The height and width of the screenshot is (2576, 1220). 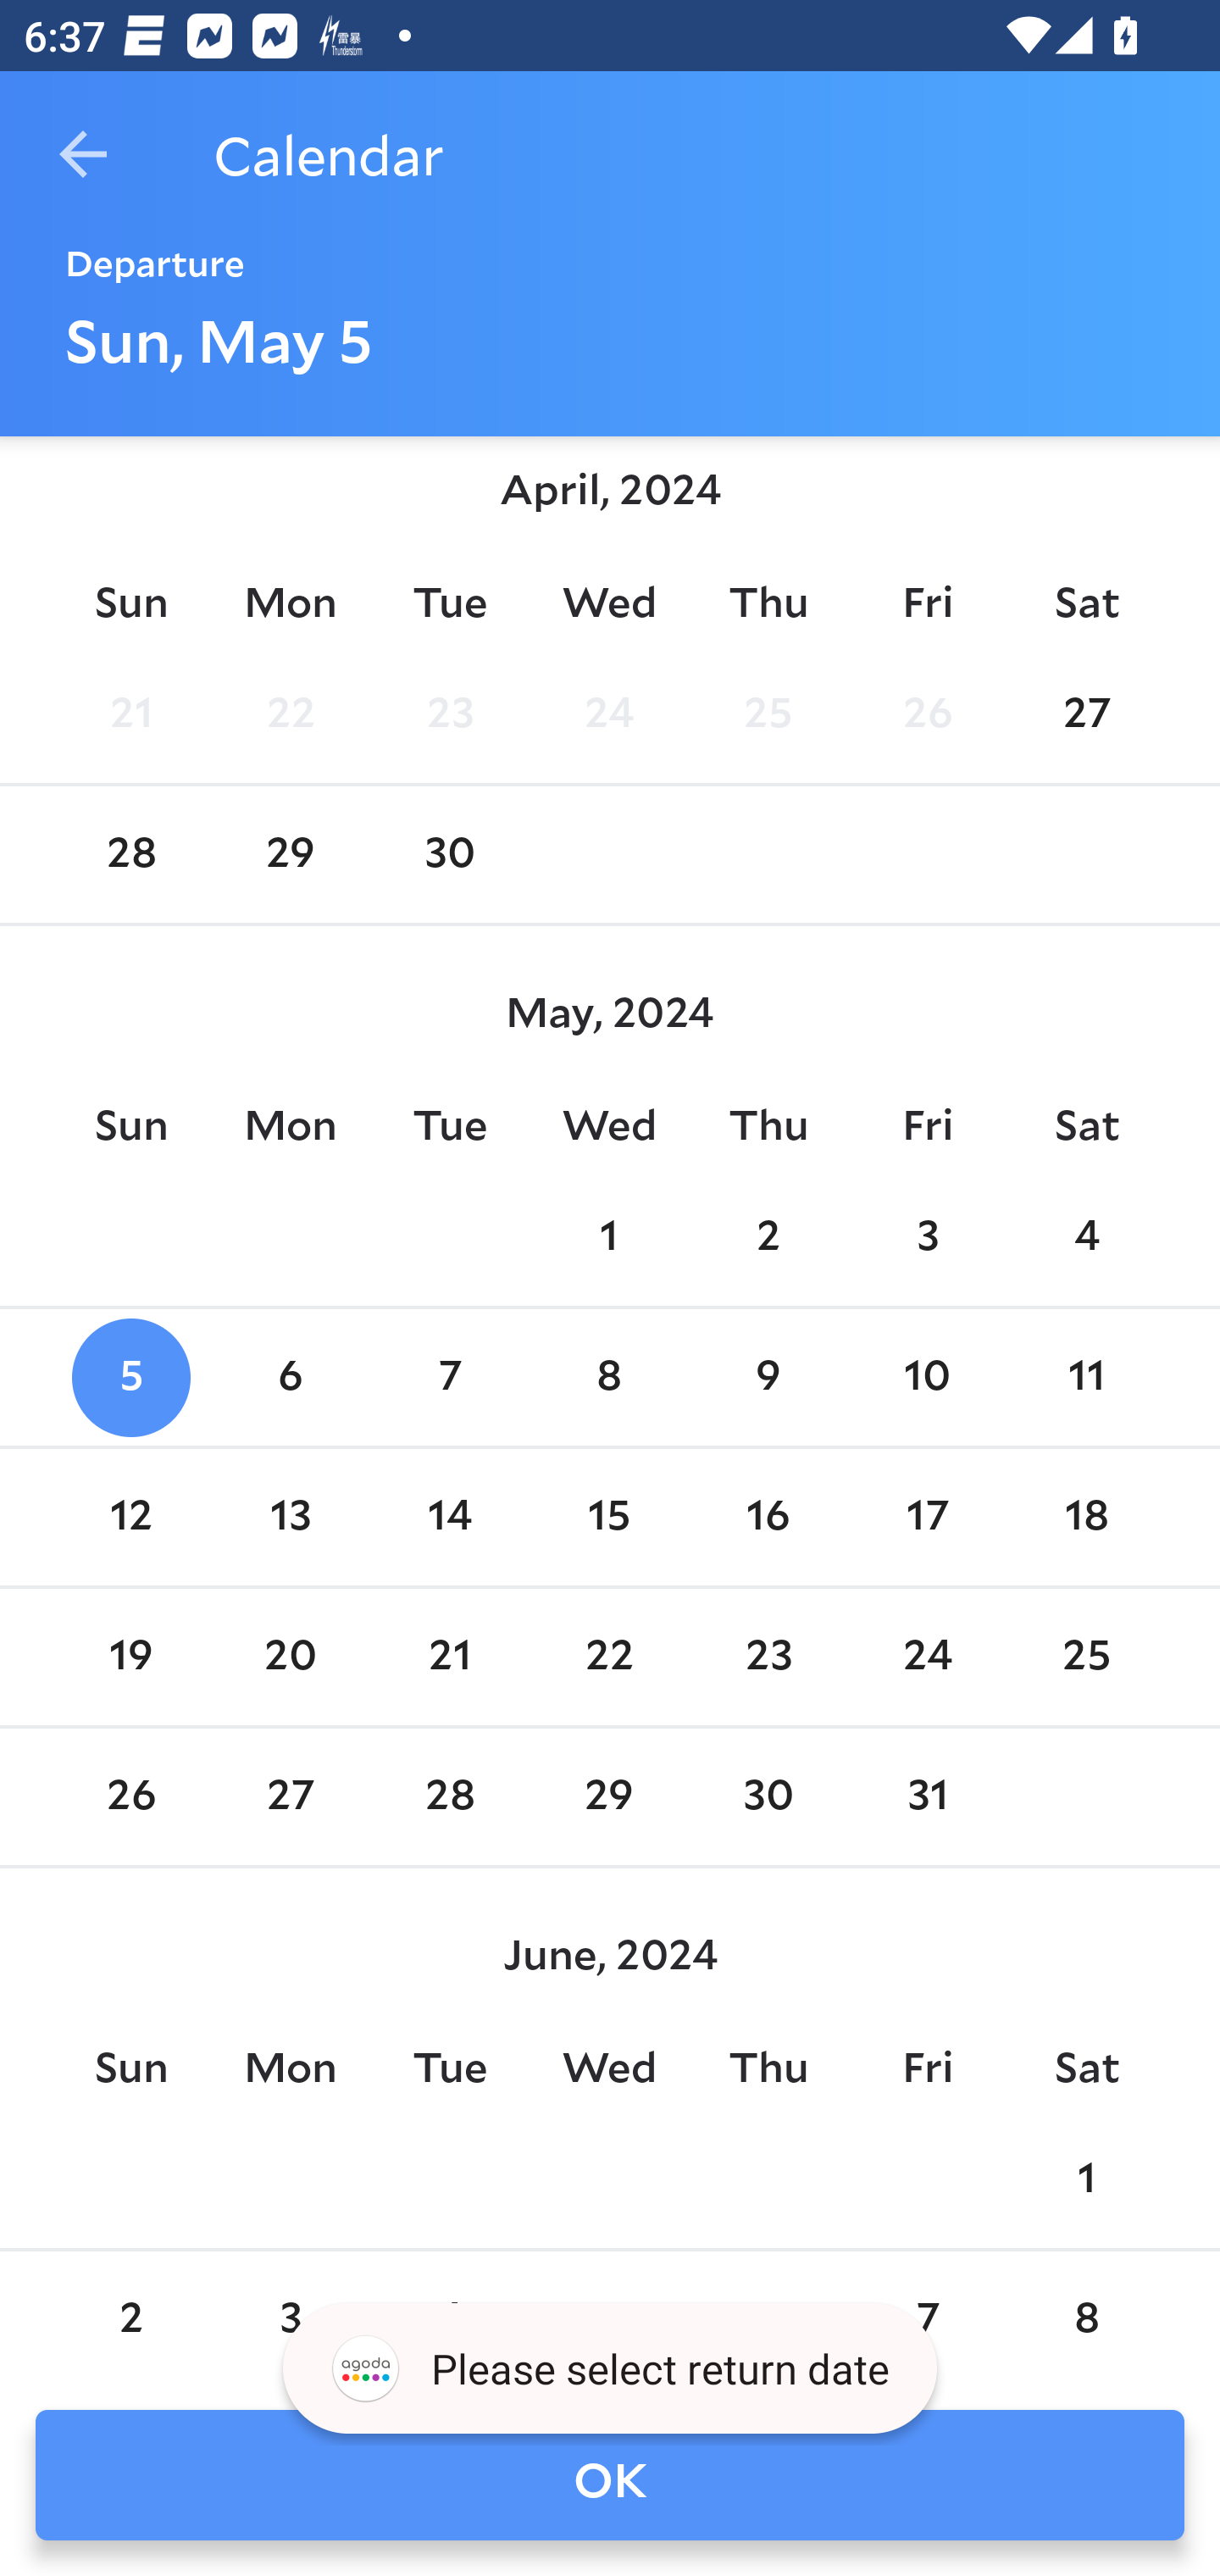 I want to click on 9, so click(x=768, y=1378).